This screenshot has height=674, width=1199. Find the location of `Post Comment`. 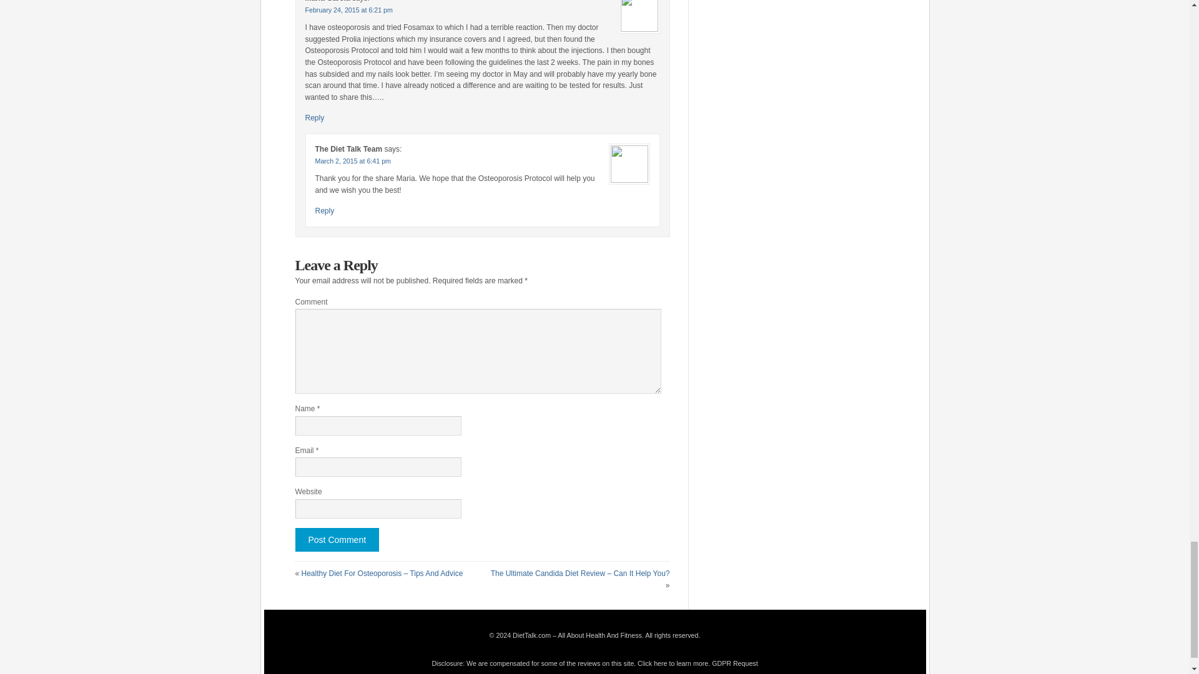

Post Comment is located at coordinates (337, 539).